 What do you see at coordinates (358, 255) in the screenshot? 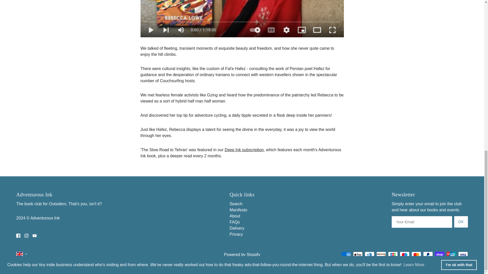
I see `Apple Pay` at bounding box center [358, 255].